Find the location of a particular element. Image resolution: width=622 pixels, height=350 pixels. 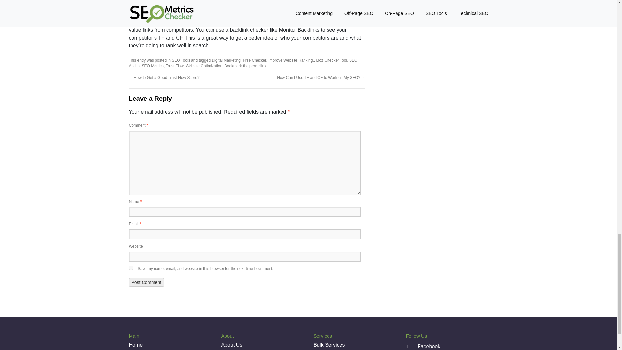

Free Checker is located at coordinates (255, 60).